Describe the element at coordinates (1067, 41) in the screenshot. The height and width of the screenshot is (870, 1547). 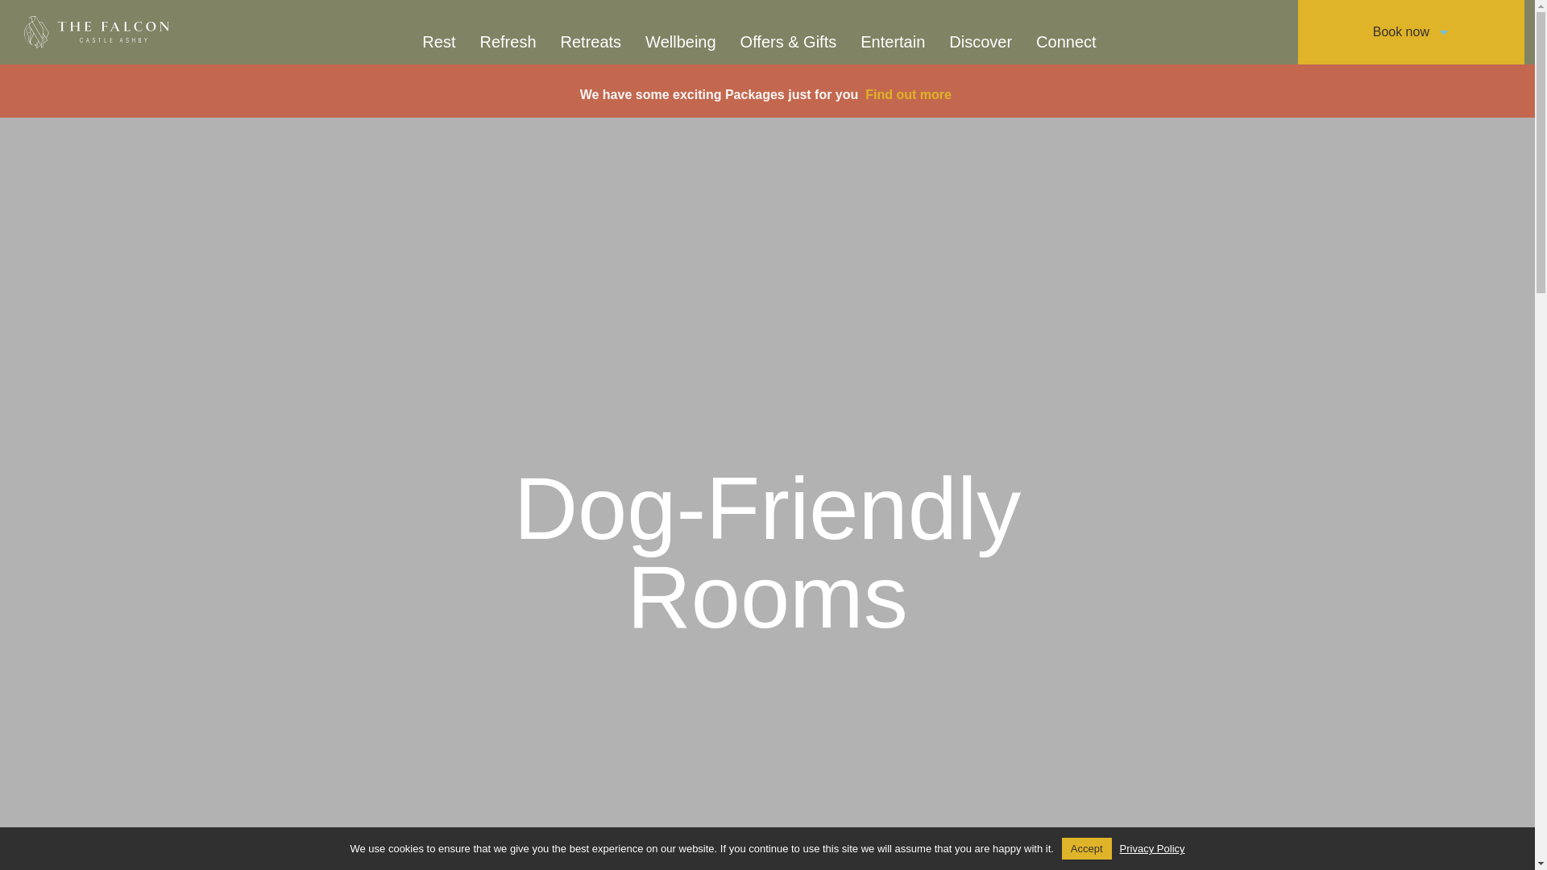
I see `Connect` at that location.